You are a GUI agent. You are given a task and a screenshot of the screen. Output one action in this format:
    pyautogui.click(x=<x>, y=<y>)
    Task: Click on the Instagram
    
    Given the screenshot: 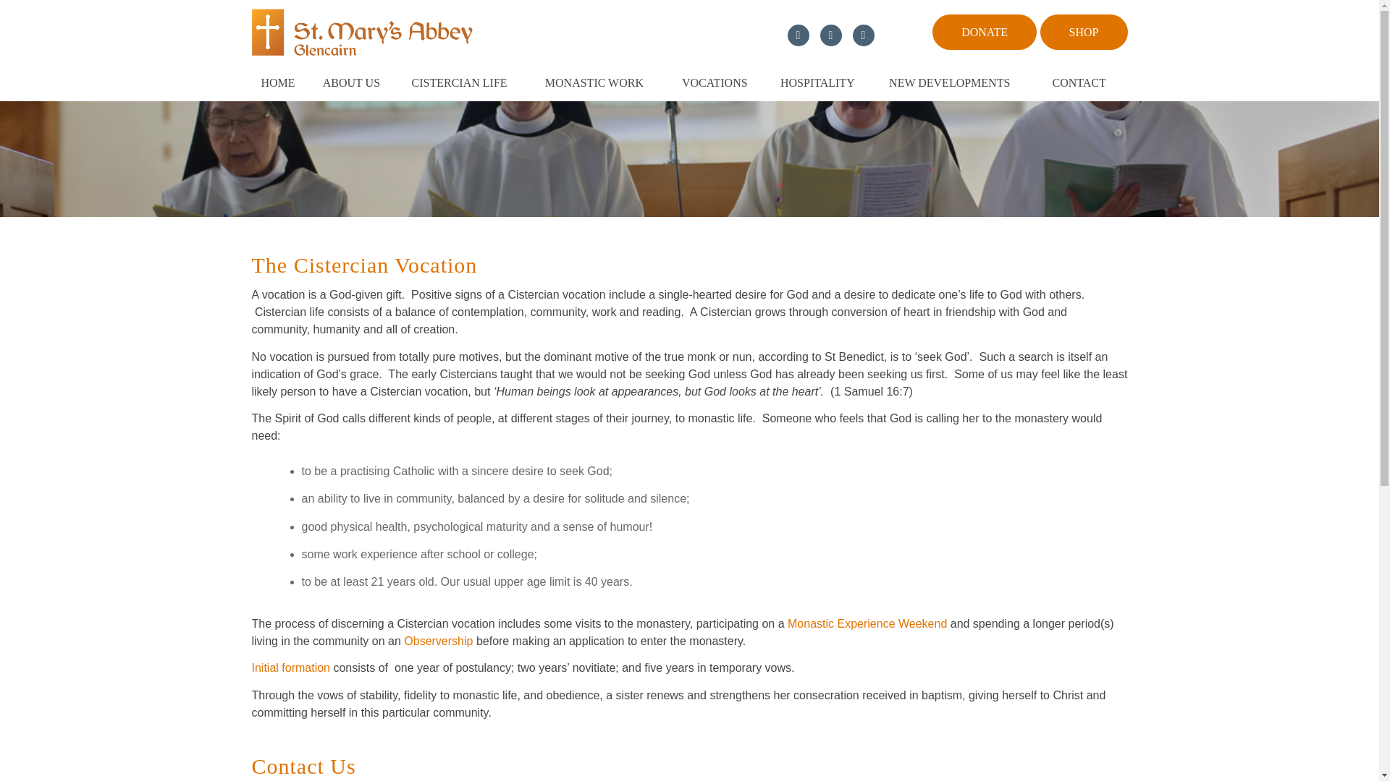 What is the action you would take?
    pyautogui.click(x=863, y=35)
    